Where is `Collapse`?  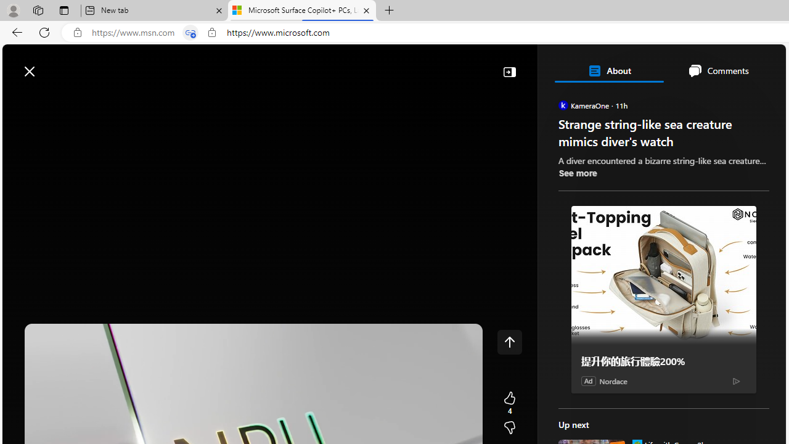 Collapse is located at coordinates (509, 72).